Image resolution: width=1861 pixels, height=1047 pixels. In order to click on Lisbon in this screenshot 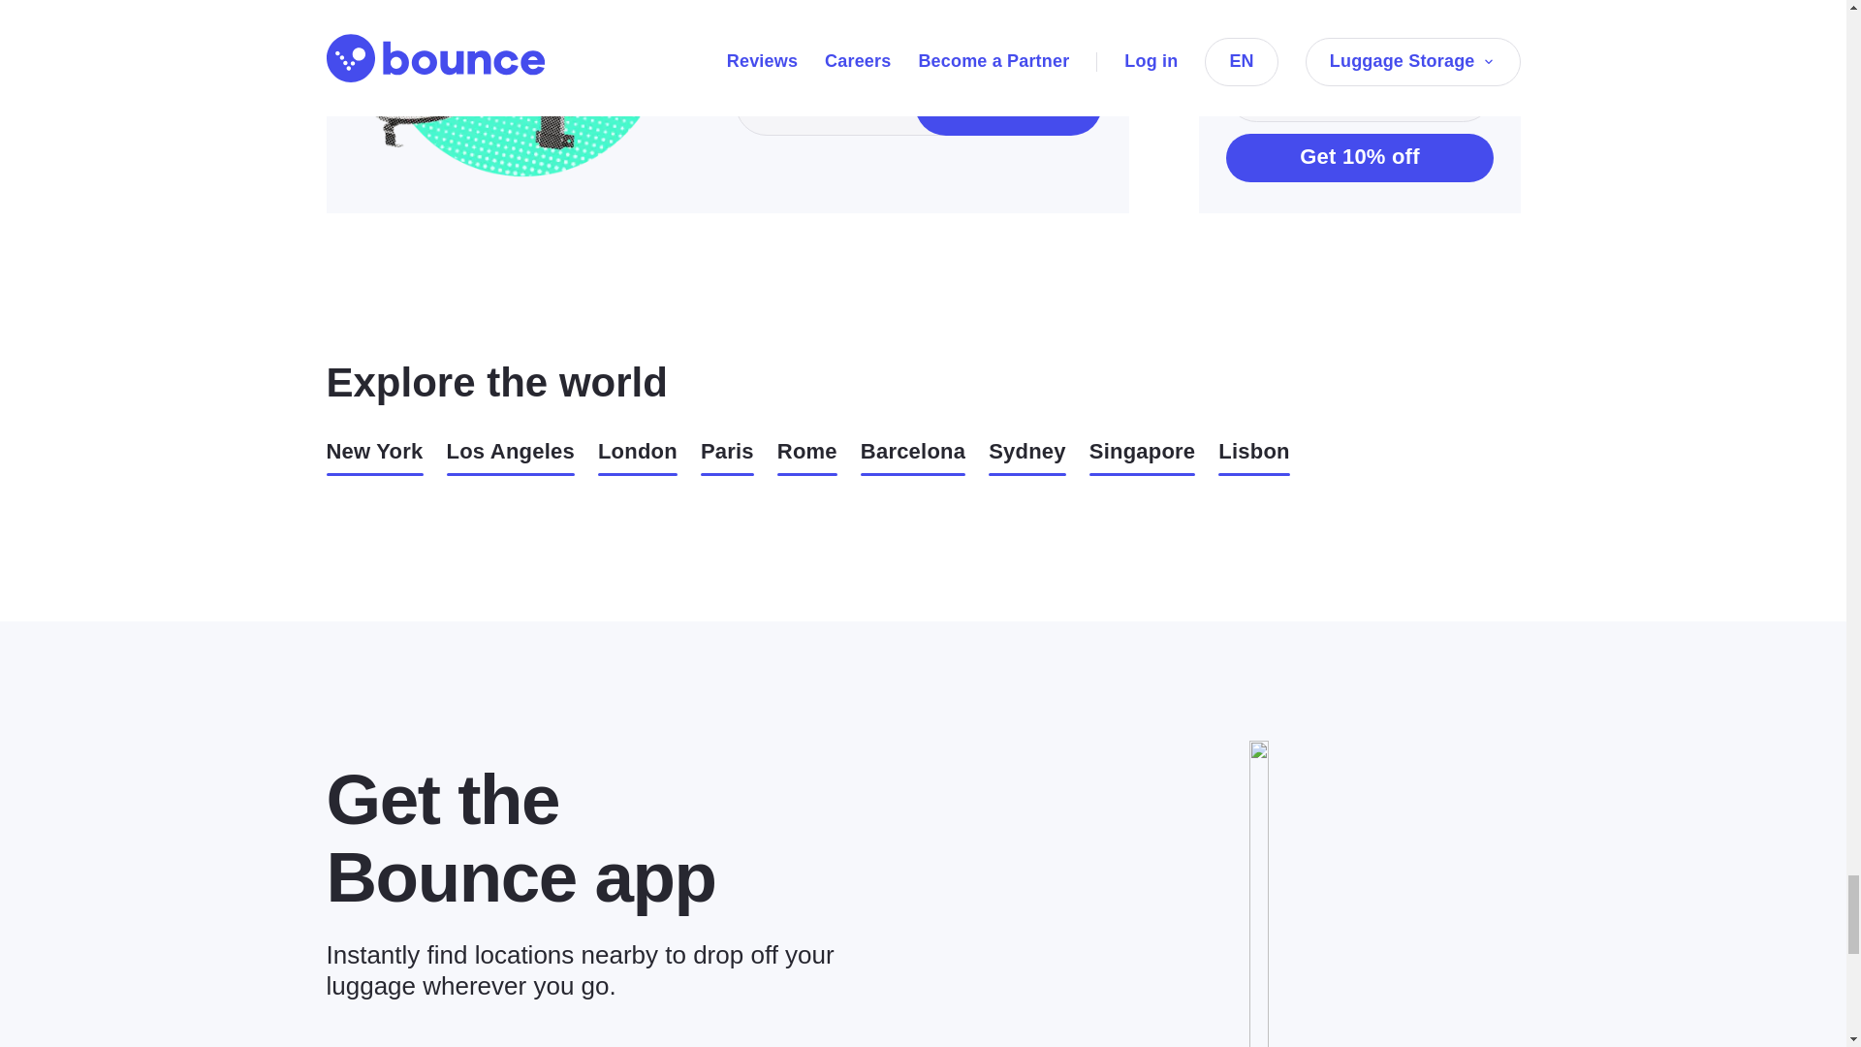, I will do `click(1254, 458)`.